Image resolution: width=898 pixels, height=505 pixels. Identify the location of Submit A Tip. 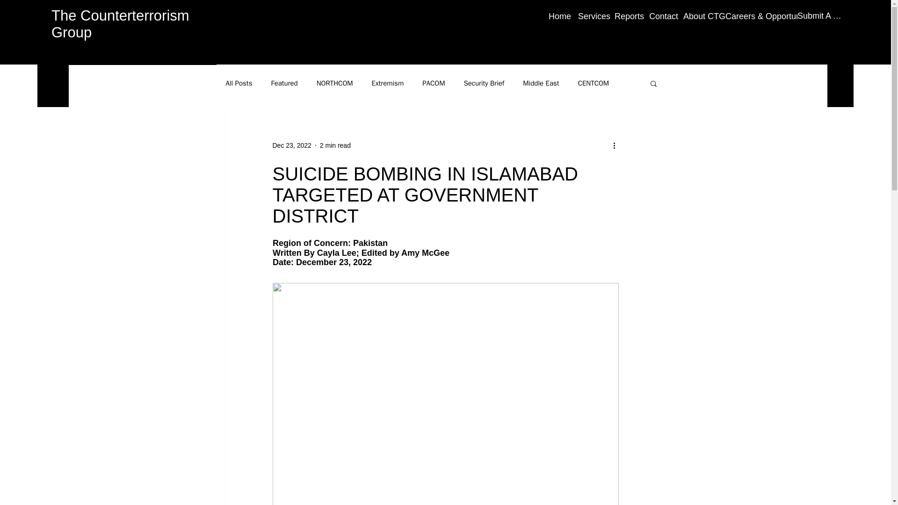
(820, 16).